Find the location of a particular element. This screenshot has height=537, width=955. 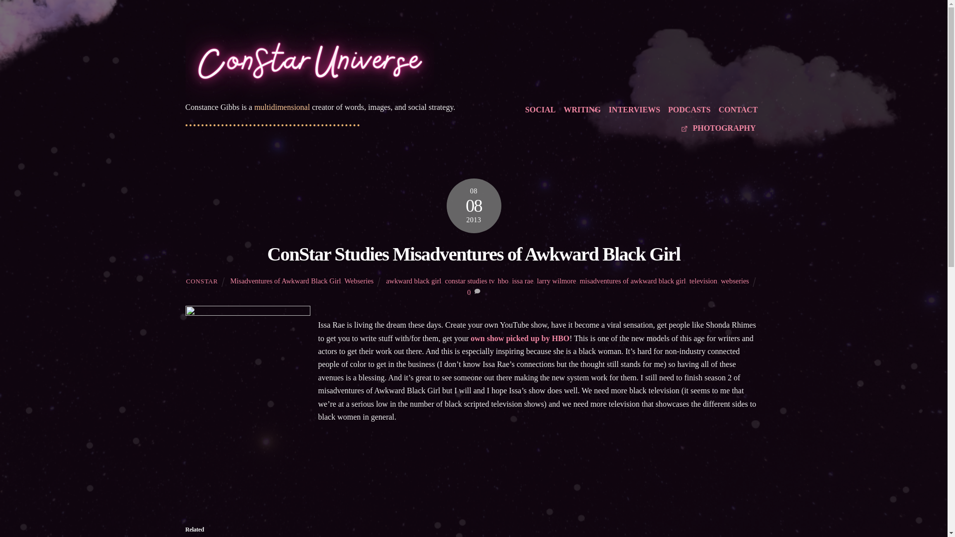

constar studies tv is located at coordinates (470, 281).